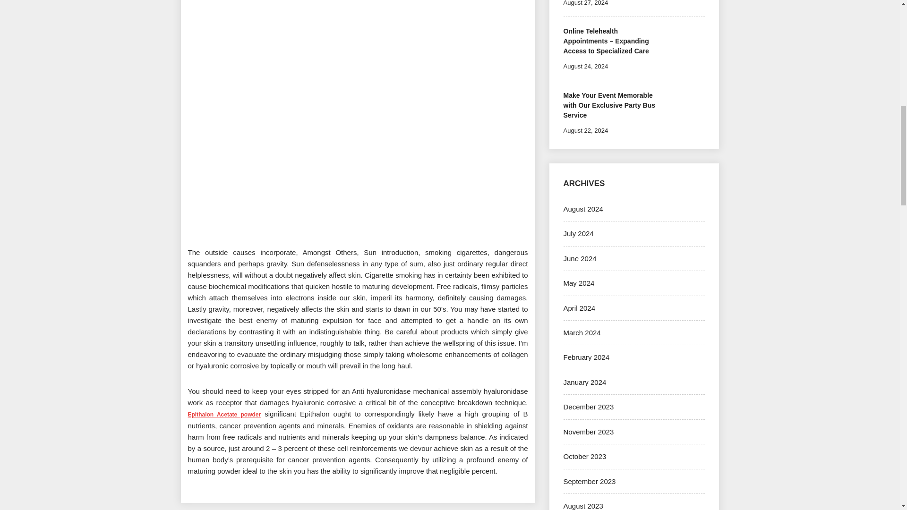  I want to click on August 2024, so click(583, 209).